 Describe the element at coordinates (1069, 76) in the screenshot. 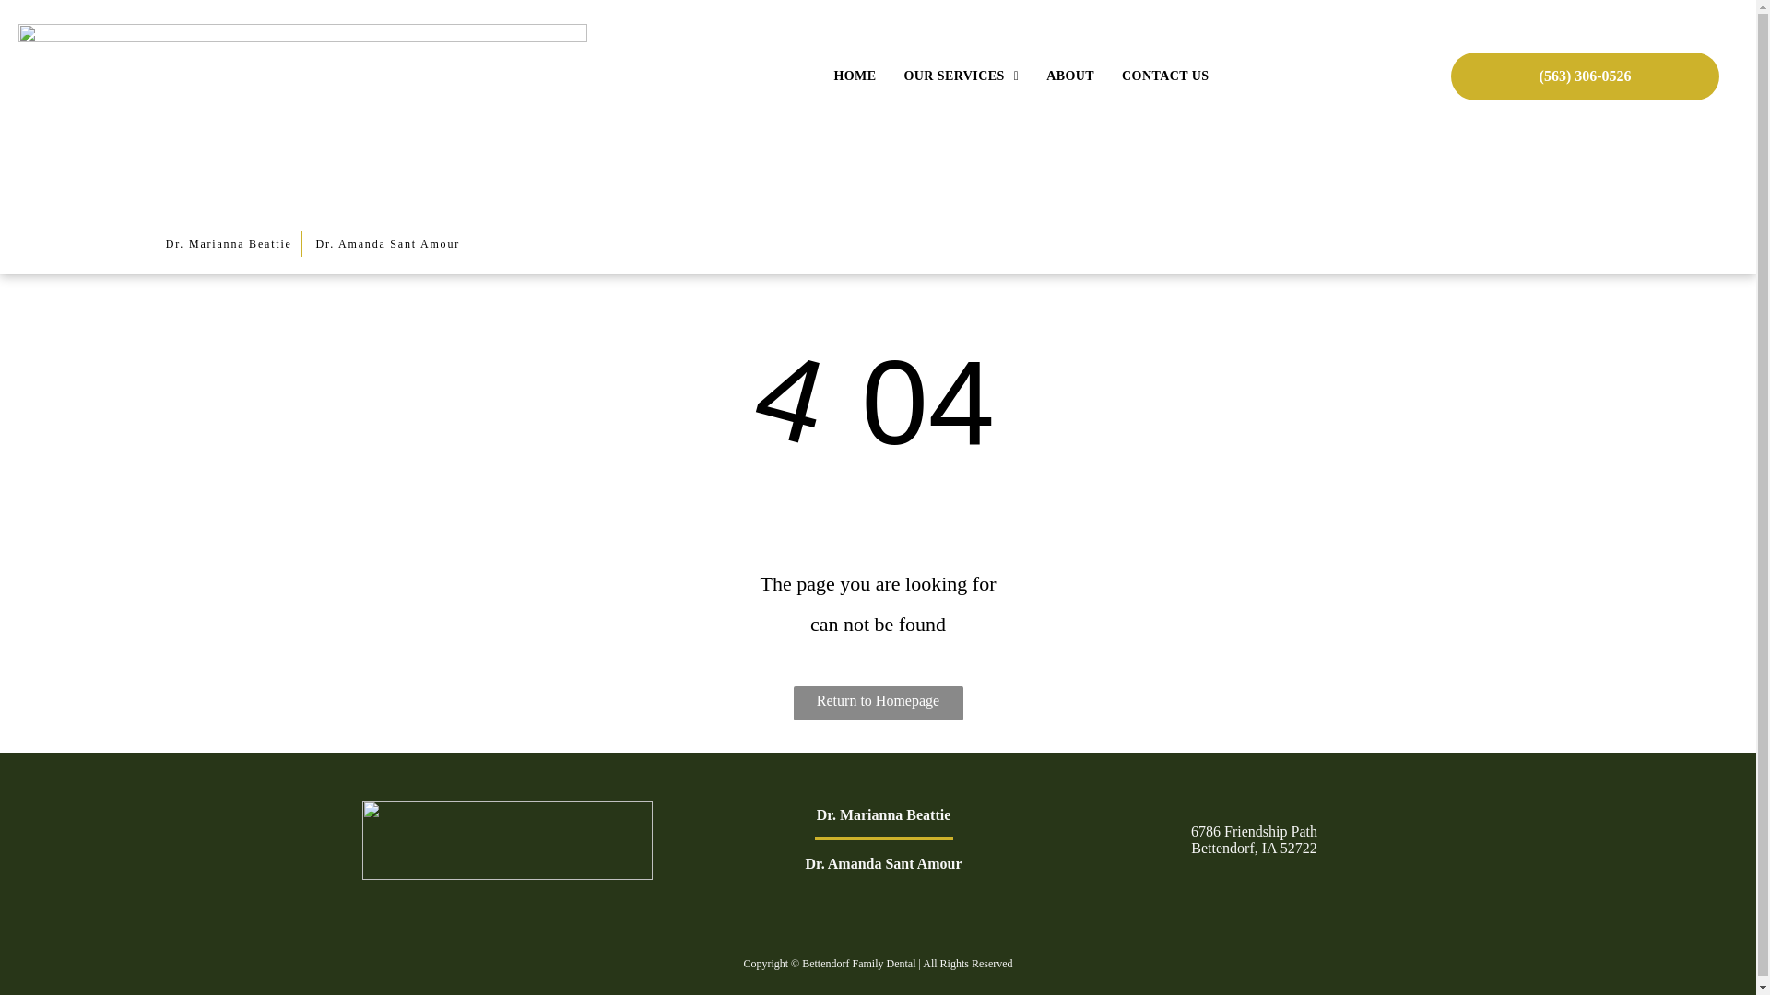

I see `ABOUT` at that location.